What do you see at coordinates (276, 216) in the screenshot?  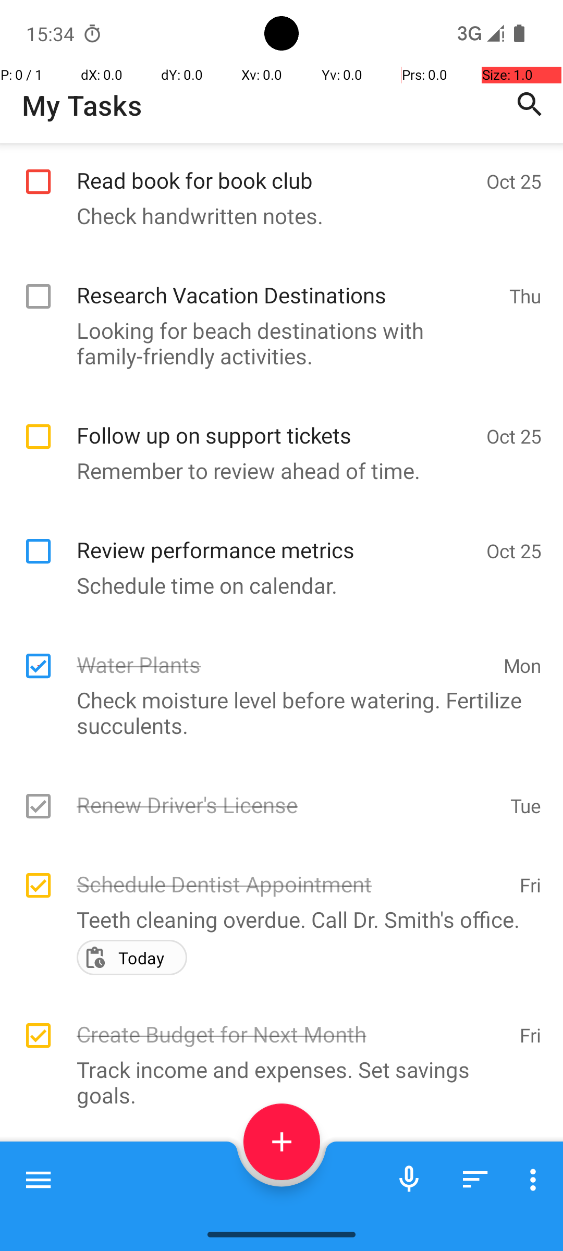 I see `Check handwritten notes.` at bounding box center [276, 216].